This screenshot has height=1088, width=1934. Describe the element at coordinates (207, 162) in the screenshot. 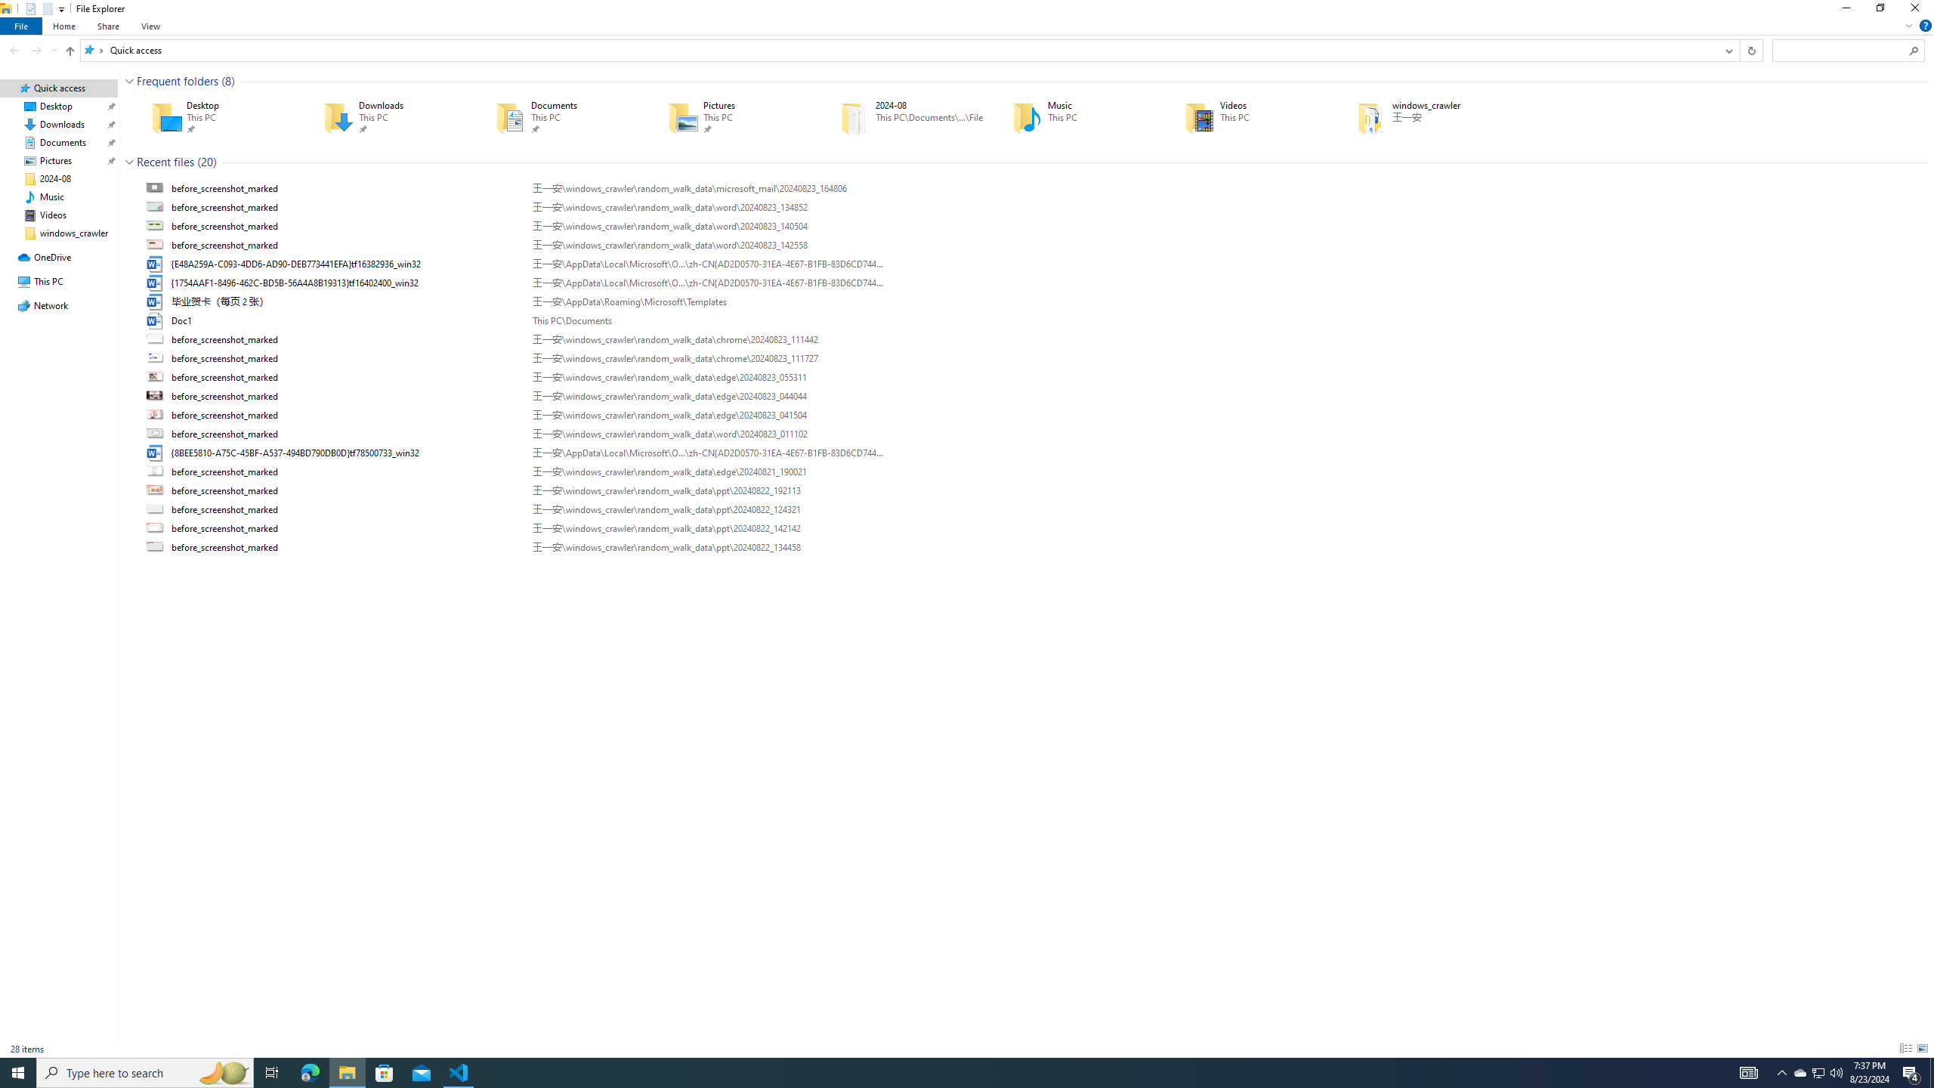

I see `Count` at that location.